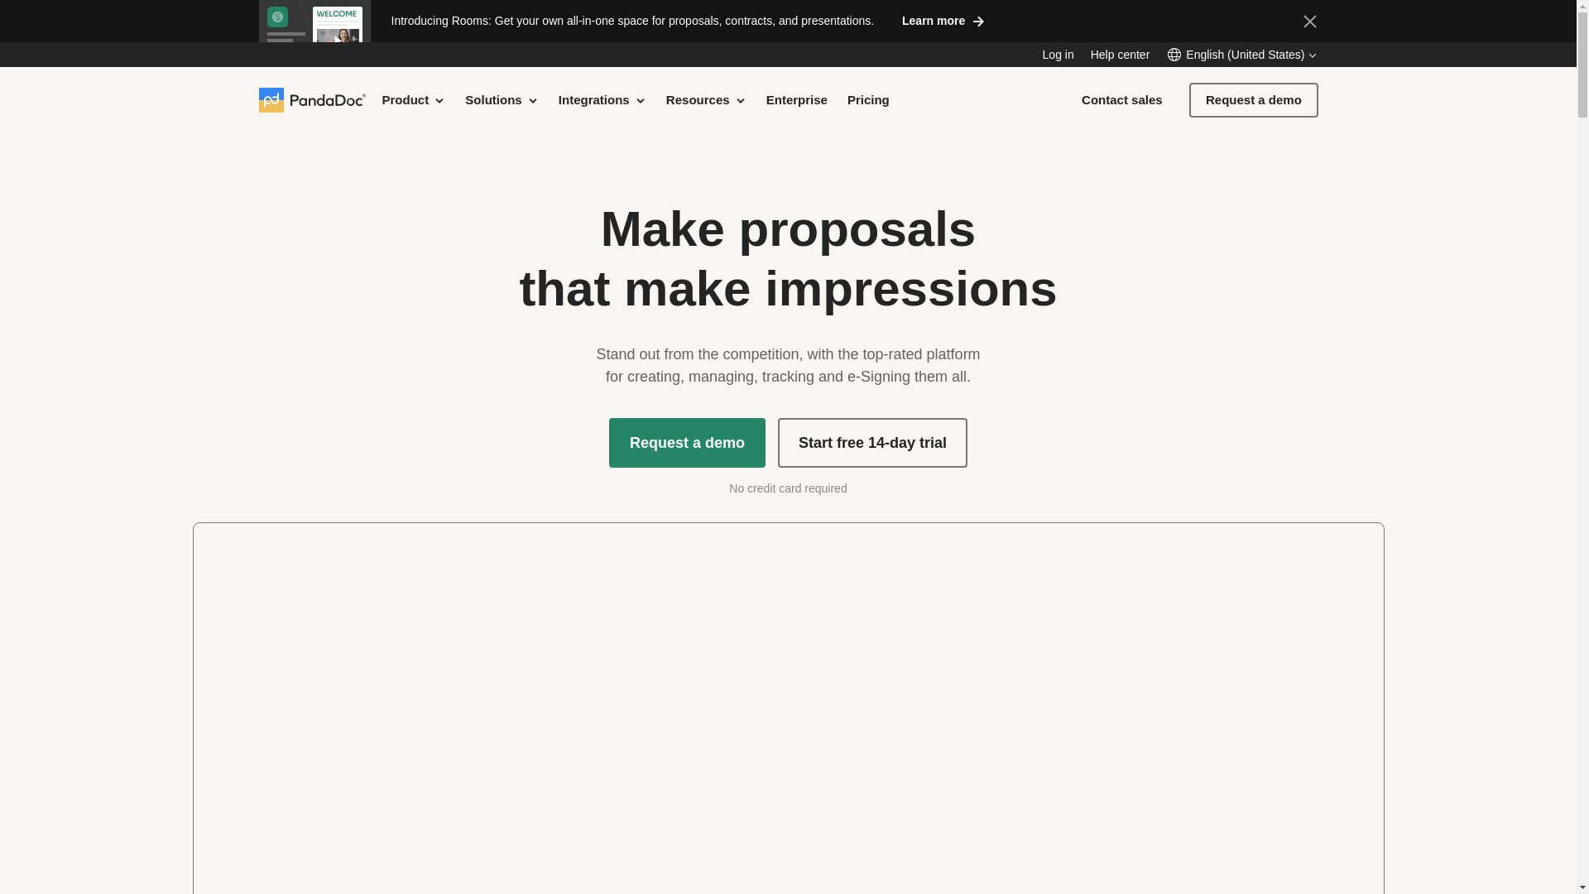 Image resolution: width=1589 pixels, height=894 pixels. Describe the element at coordinates (943, 20) in the screenshot. I see `Learn more` at that location.